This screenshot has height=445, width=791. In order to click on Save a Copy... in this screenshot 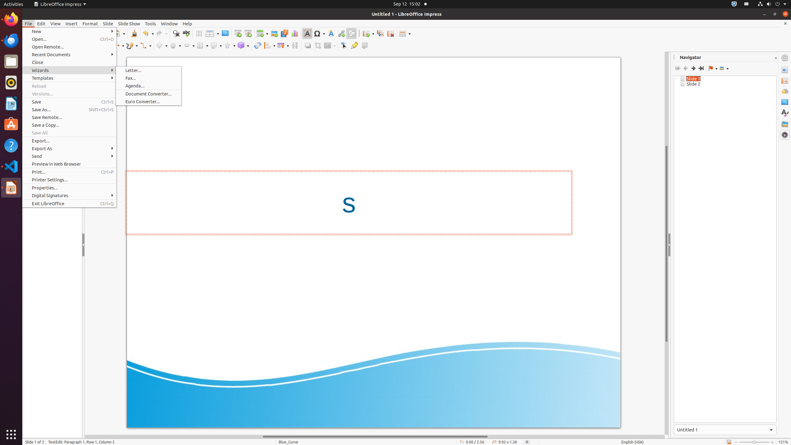, I will do `click(69, 125)`.